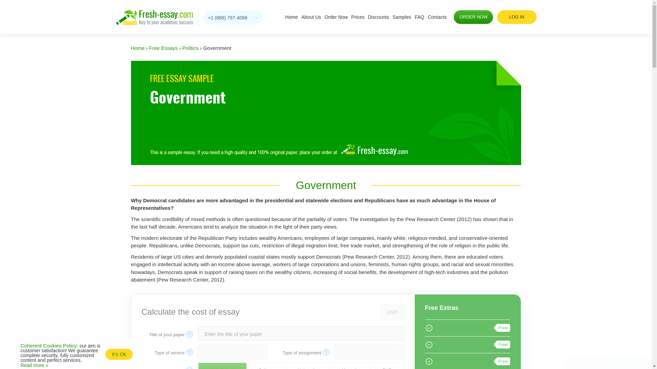  Describe the element at coordinates (420, 17) in the screenshot. I see `FAQ` at that location.